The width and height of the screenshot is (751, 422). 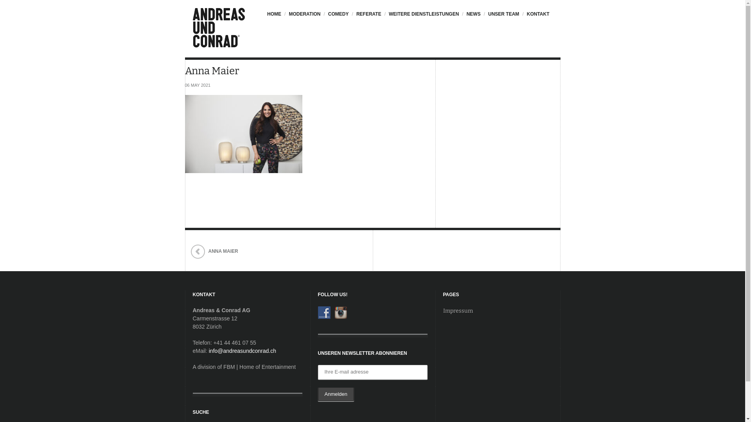 I want to click on REFERATE, so click(x=368, y=18).